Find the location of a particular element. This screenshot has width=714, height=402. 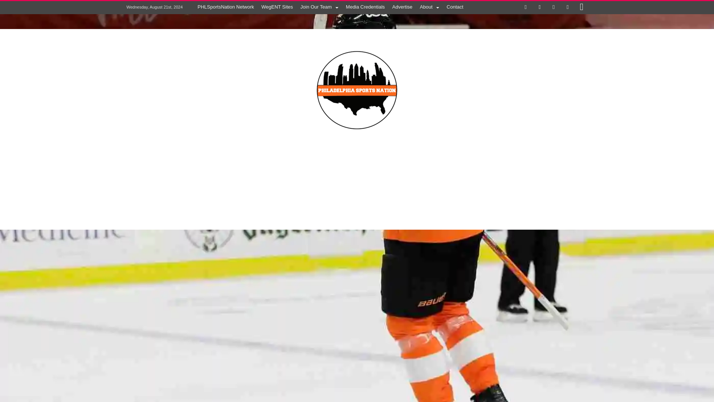

Media Credentials is located at coordinates (365, 7).